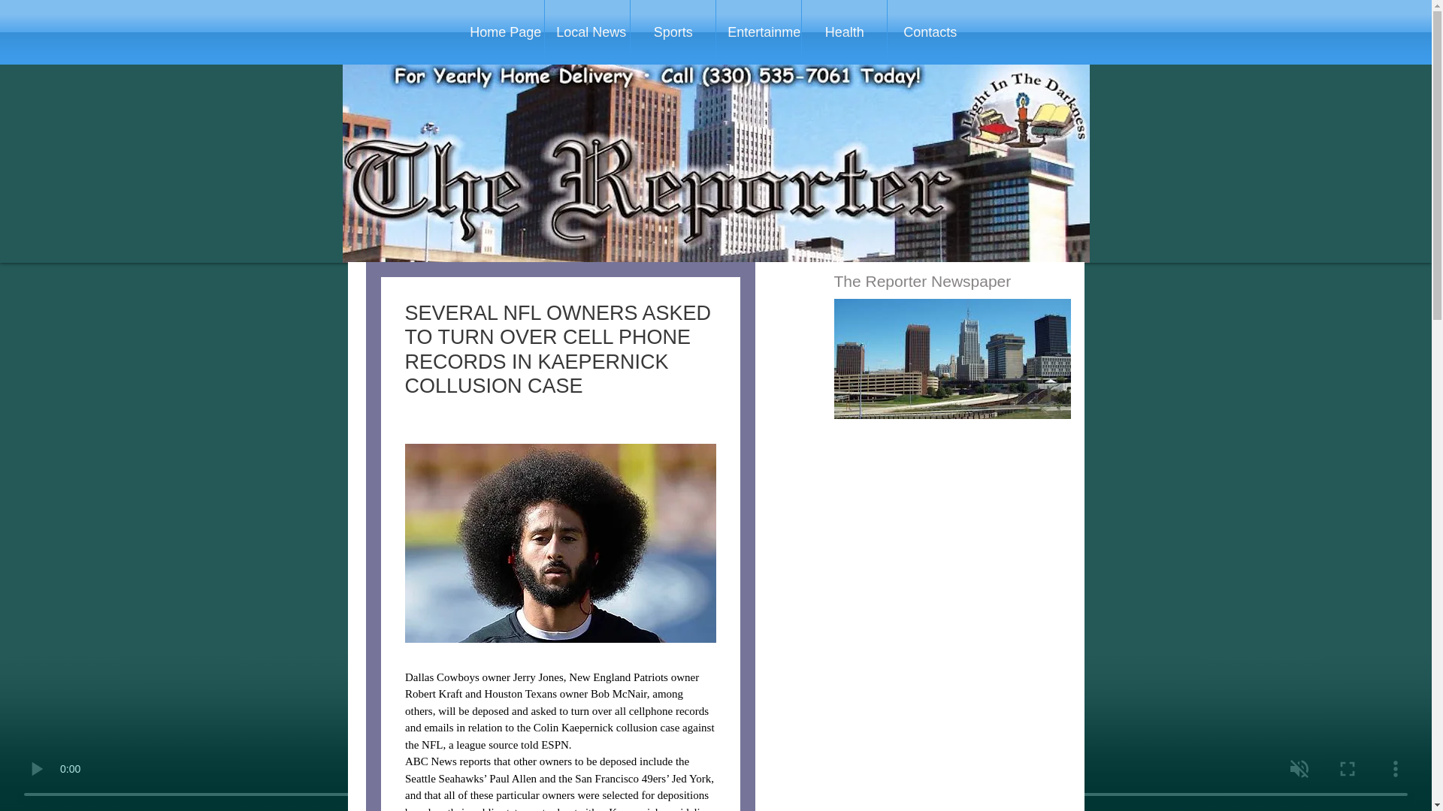 This screenshot has height=811, width=1443. I want to click on Health, so click(845, 32).